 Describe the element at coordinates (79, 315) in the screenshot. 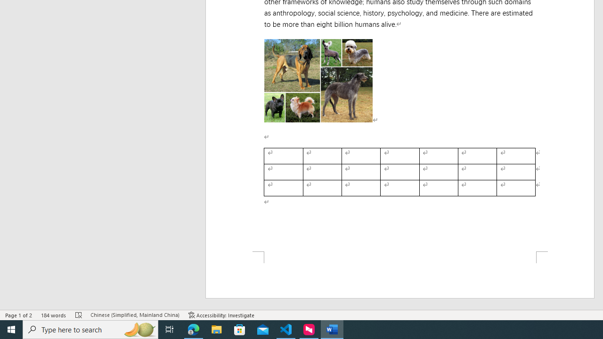

I see `Spelling and Grammar Check Errors` at that location.